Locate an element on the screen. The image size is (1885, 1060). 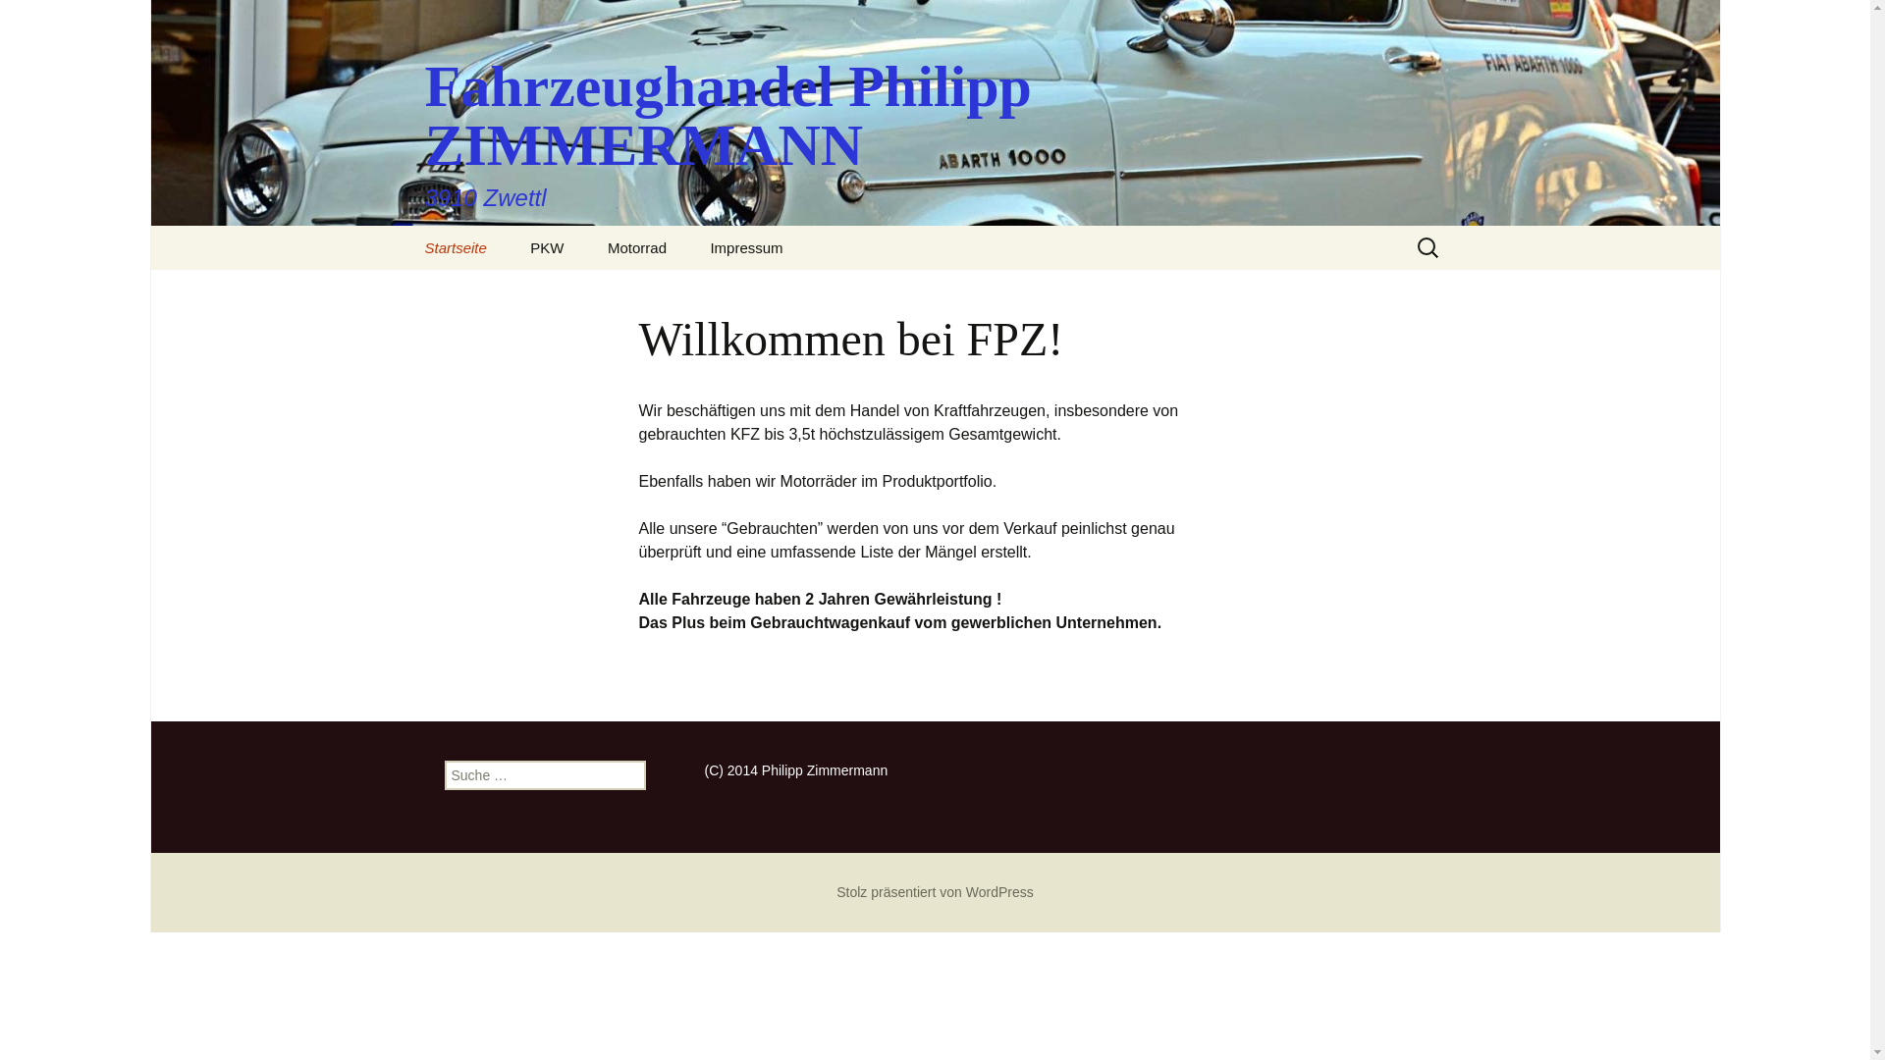
PKW is located at coordinates (547, 247).